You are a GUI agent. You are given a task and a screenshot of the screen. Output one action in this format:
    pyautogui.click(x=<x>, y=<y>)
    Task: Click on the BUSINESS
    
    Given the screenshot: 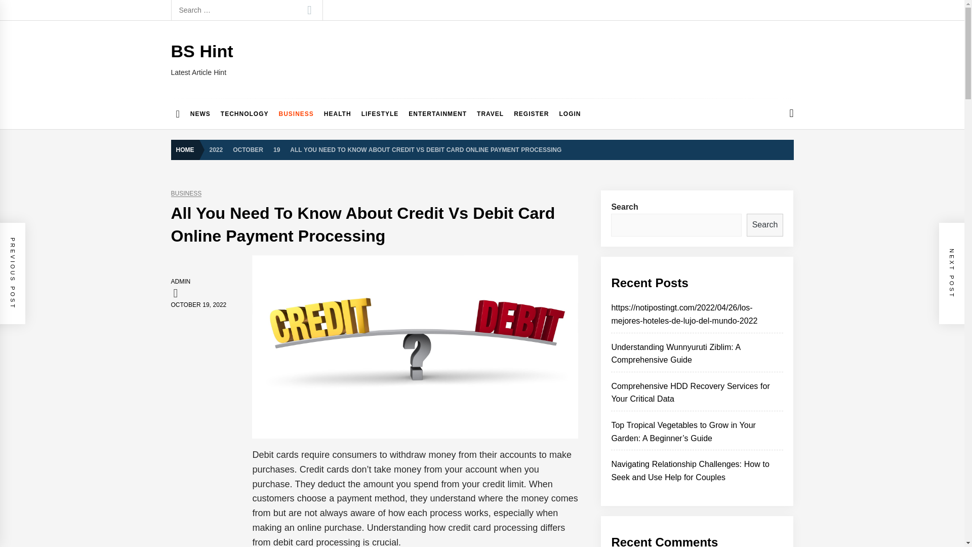 What is the action you would take?
    pyautogui.click(x=186, y=193)
    